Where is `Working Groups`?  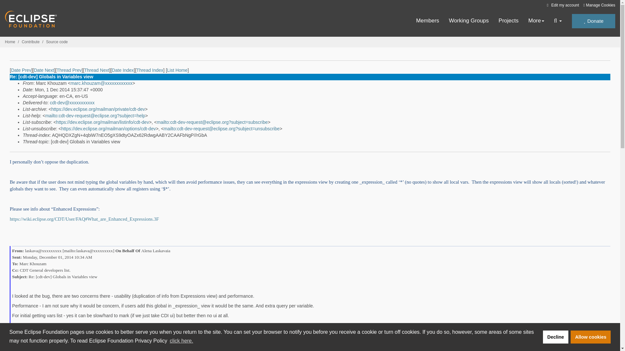
Working Groups is located at coordinates (469, 21).